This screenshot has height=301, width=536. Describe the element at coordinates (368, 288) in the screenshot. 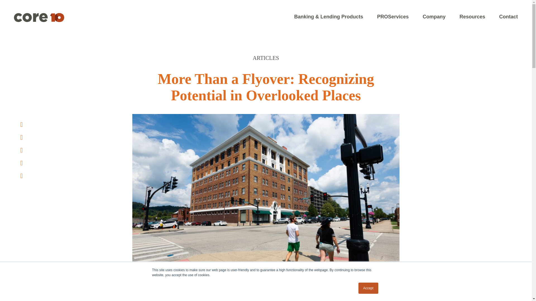

I see `Accept` at that location.